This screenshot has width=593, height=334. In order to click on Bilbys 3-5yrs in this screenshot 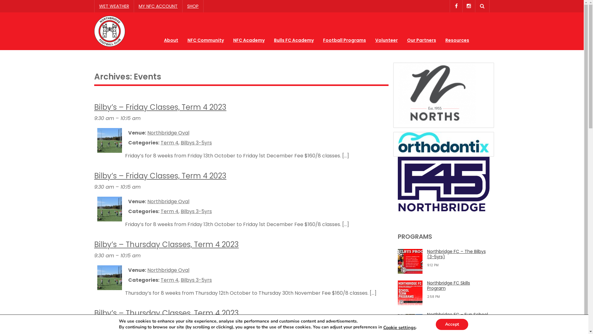, I will do `click(196, 143)`.